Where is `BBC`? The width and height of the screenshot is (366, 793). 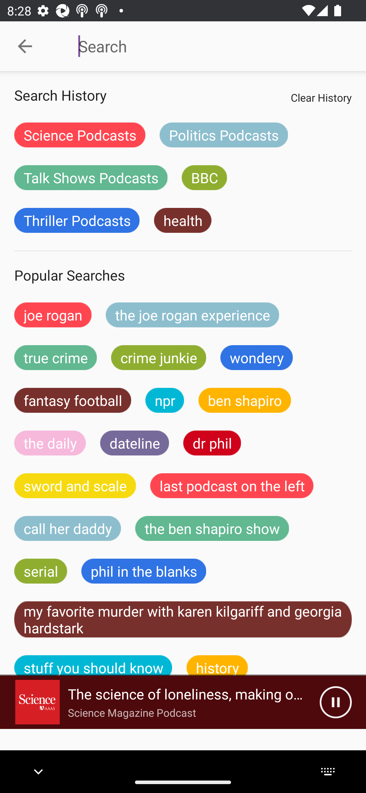
BBC is located at coordinates (204, 177).